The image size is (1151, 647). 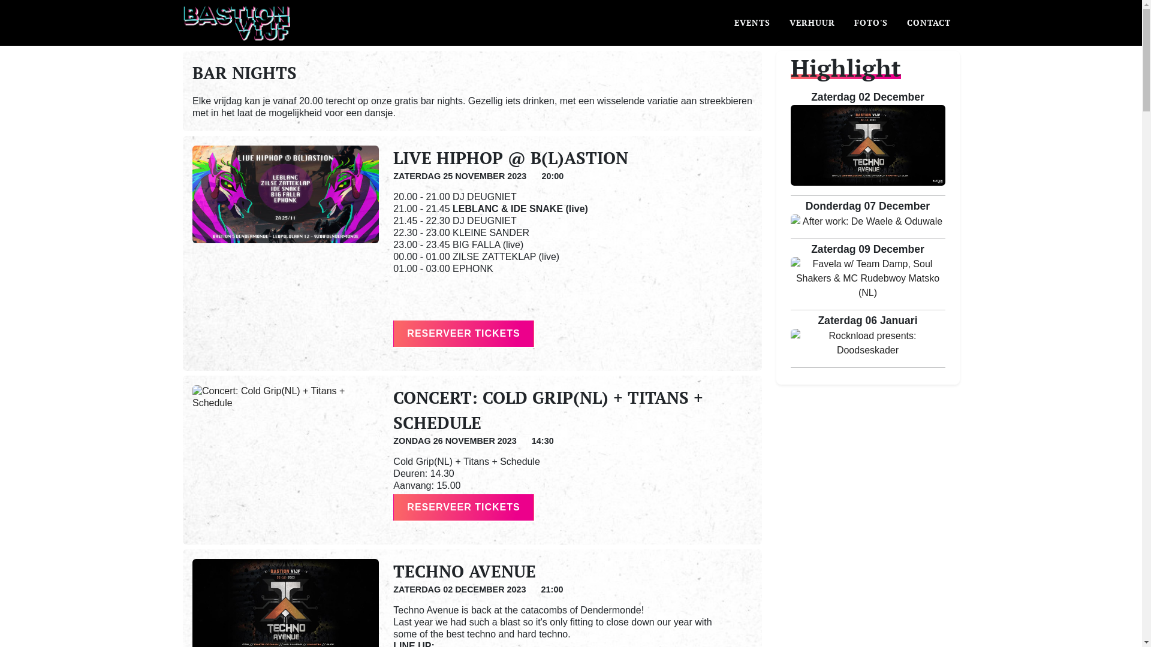 I want to click on TECHNO AVENUE, so click(x=465, y=572).